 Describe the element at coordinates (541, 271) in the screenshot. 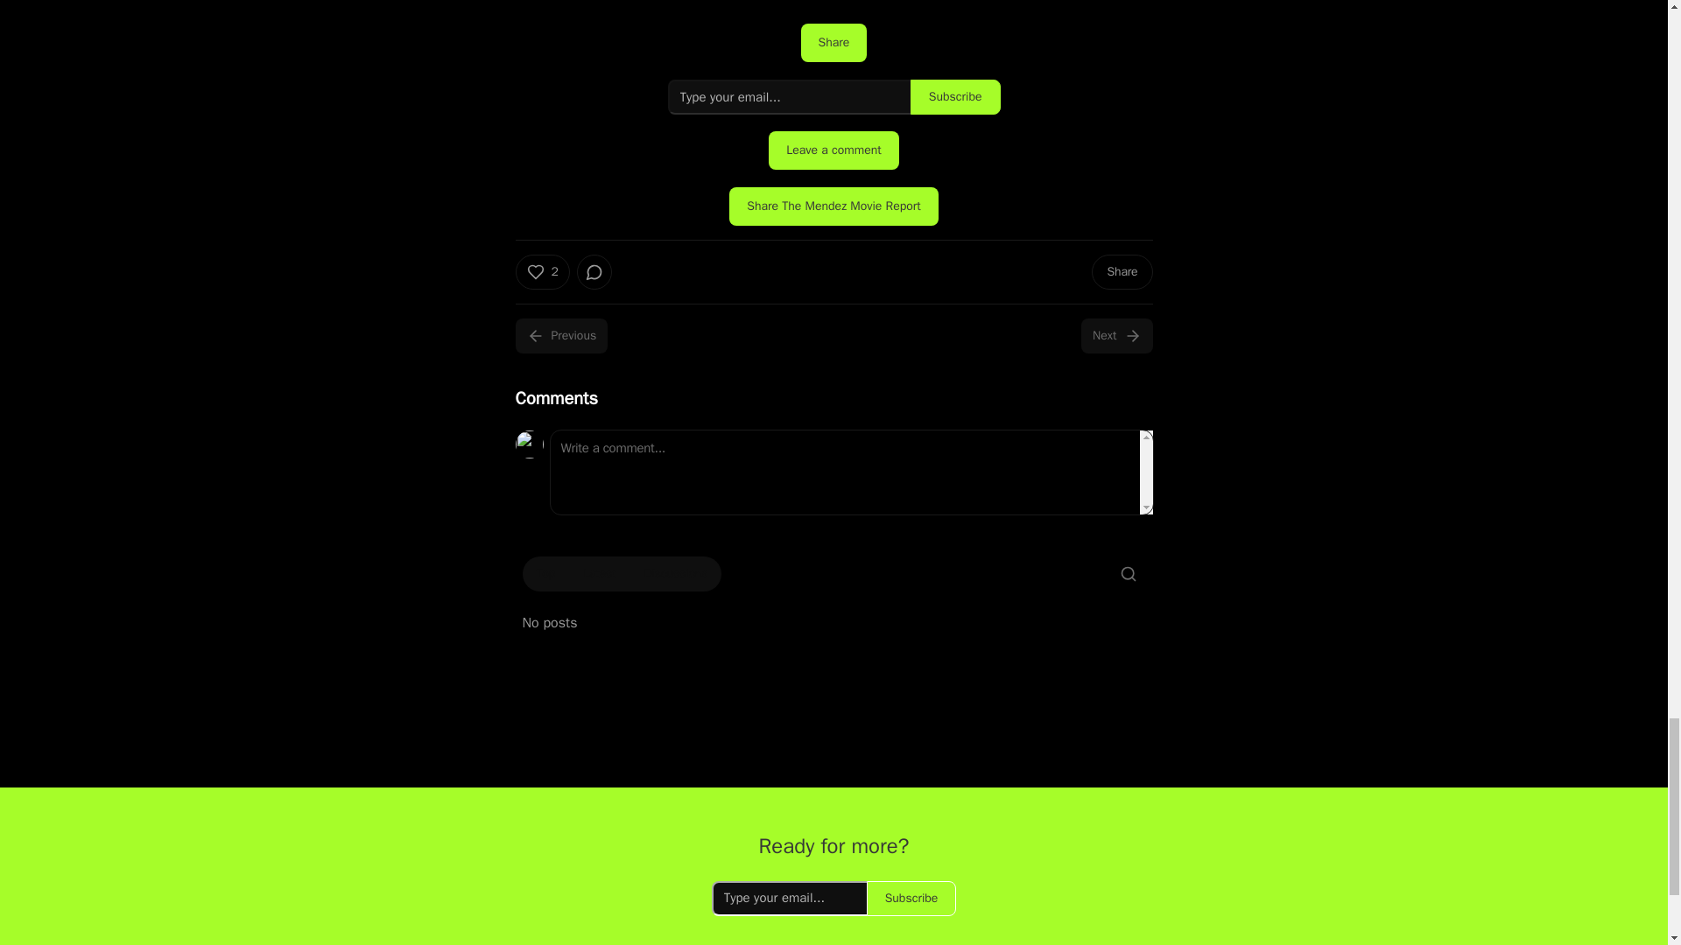

I see `2` at that location.